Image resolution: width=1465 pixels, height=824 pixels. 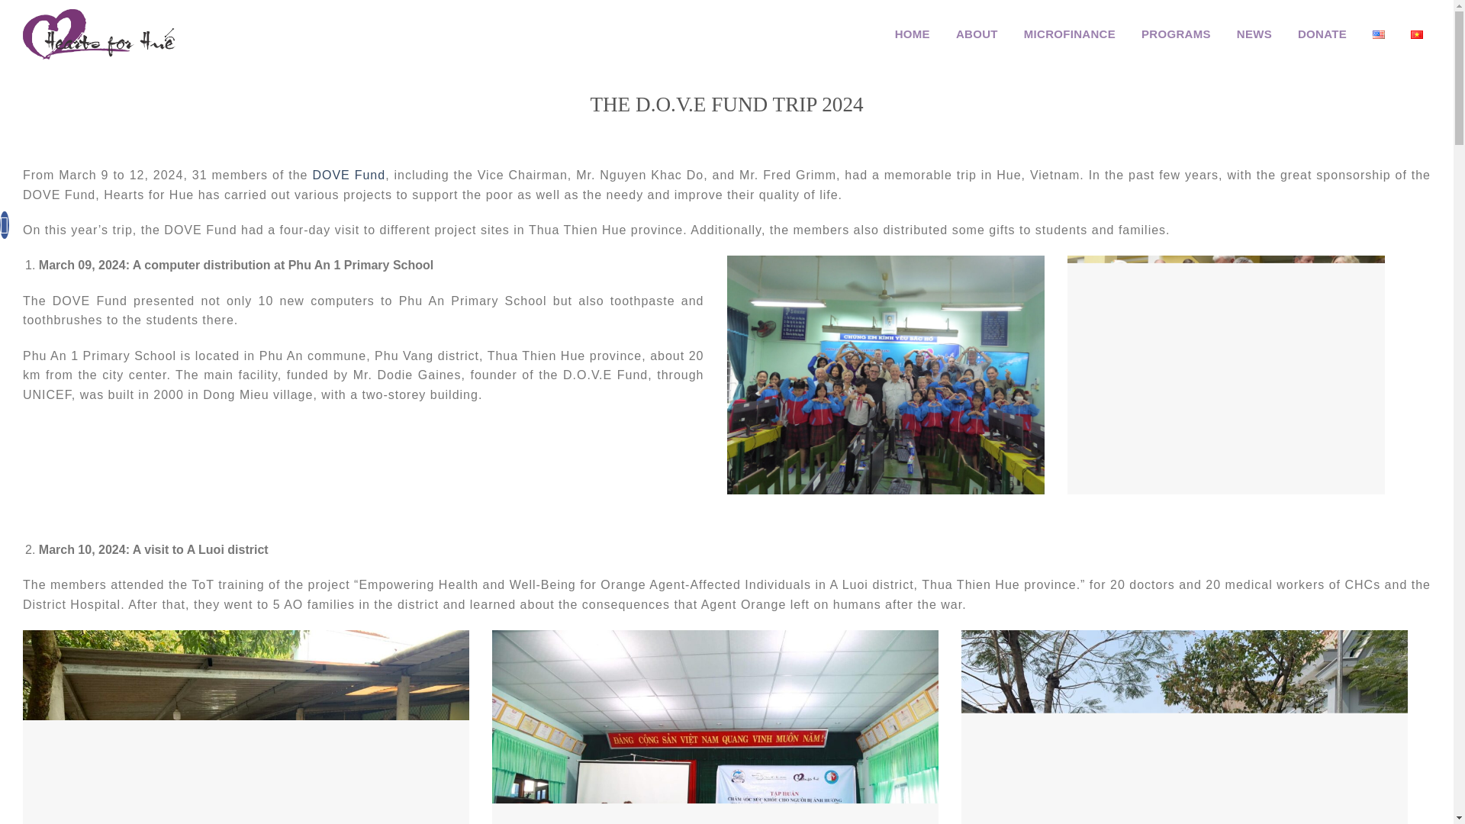 What do you see at coordinates (913, 34) in the screenshot?
I see `HOME` at bounding box center [913, 34].